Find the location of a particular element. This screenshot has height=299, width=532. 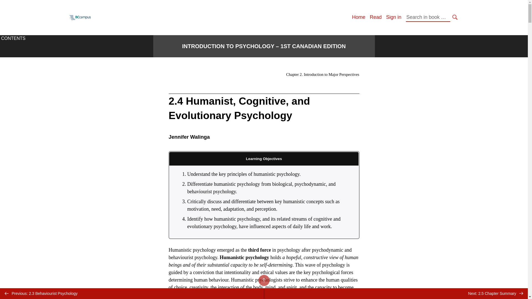

Read is located at coordinates (375, 17).